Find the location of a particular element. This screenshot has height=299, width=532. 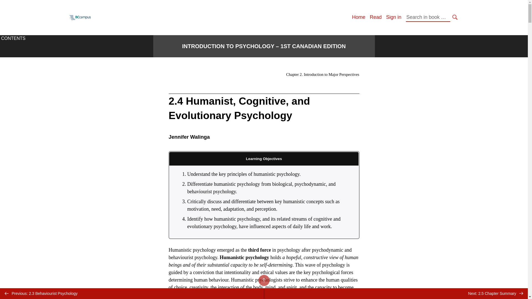

Read is located at coordinates (375, 17).